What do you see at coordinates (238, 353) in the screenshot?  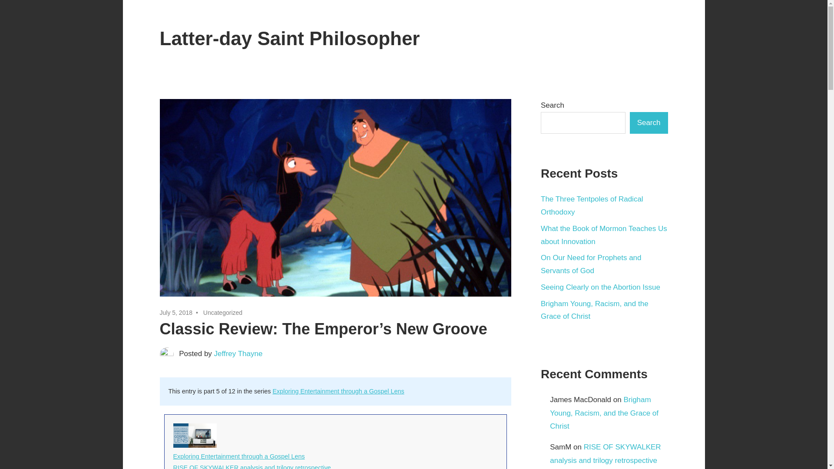 I see `View all posts by Jeffrey Thayne` at bounding box center [238, 353].